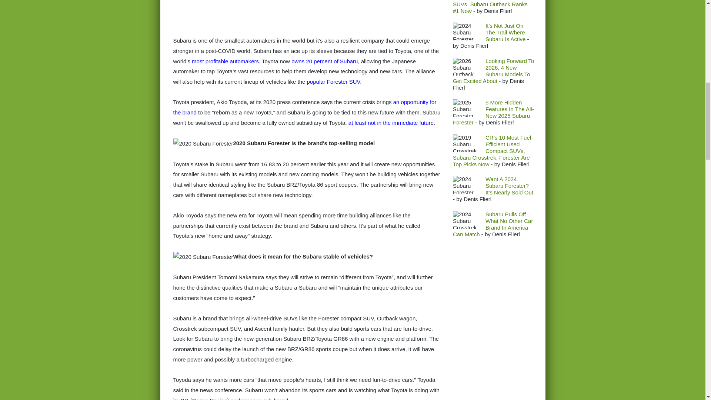 The height and width of the screenshot is (400, 711). What do you see at coordinates (225, 61) in the screenshot?
I see `most profitable automakers` at bounding box center [225, 61].